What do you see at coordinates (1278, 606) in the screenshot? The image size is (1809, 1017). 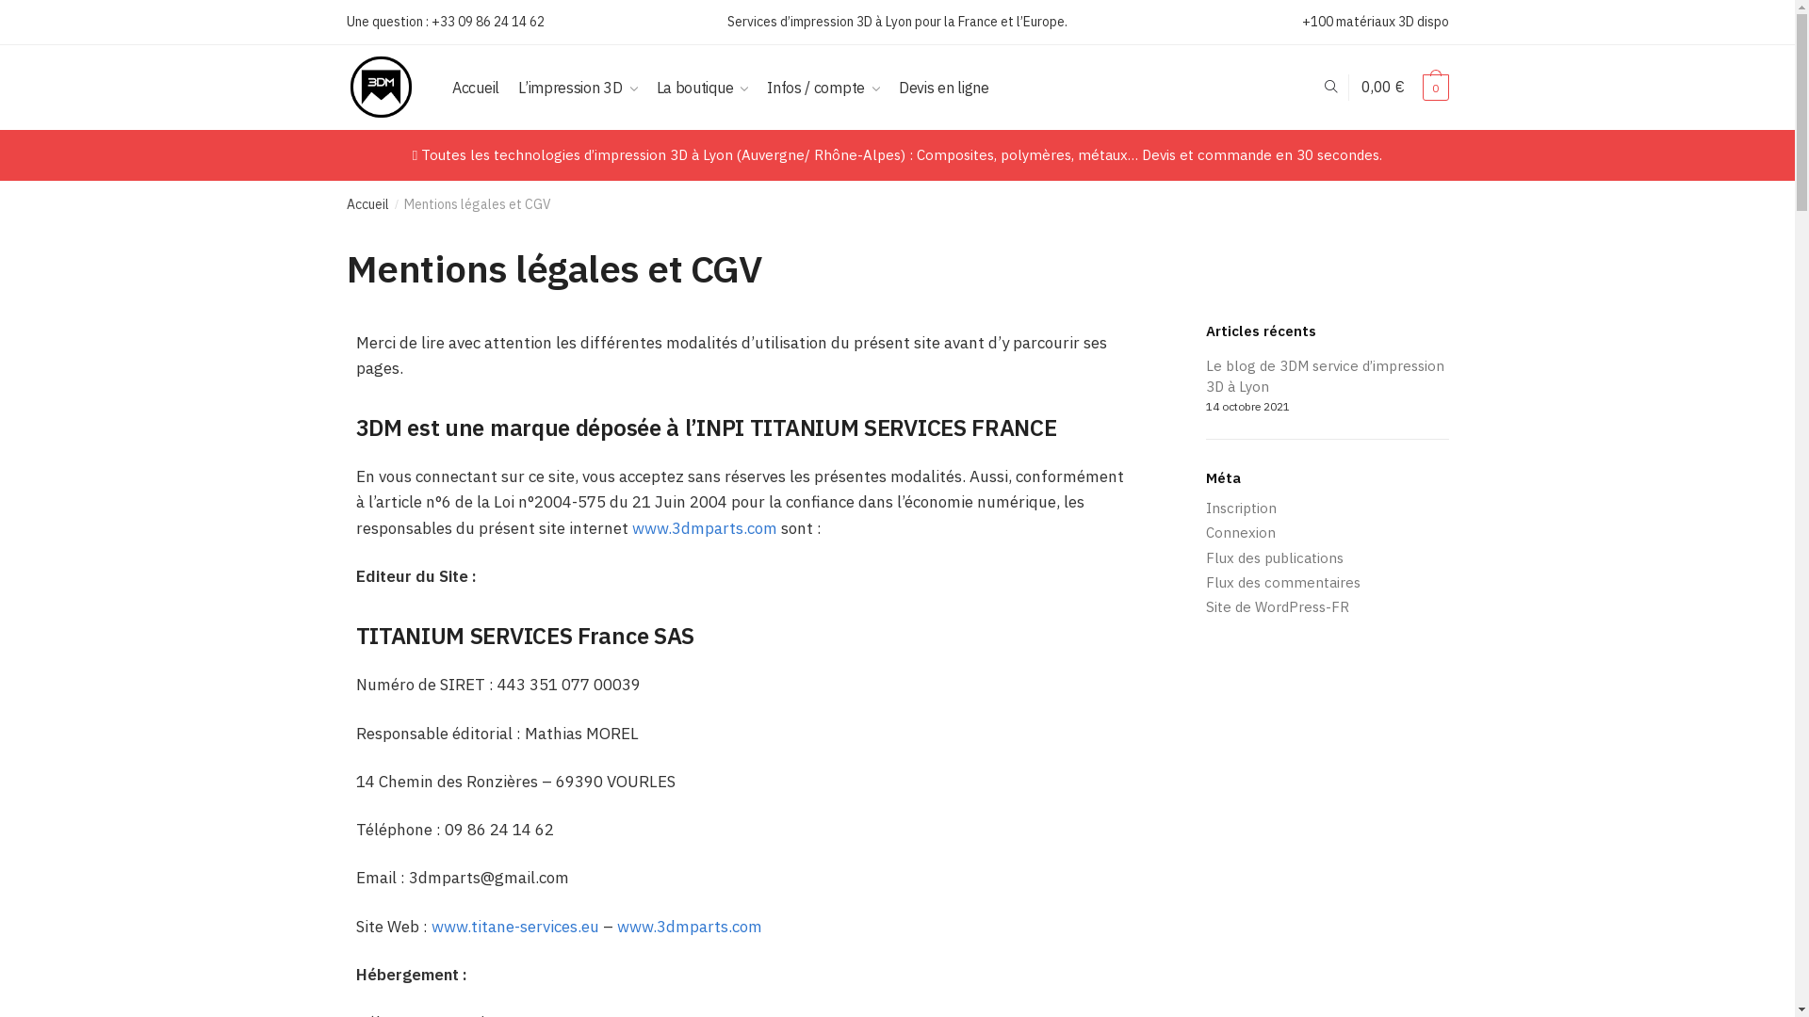 I see `Site de WordPress-FR` at bounding box center [1278, 606].